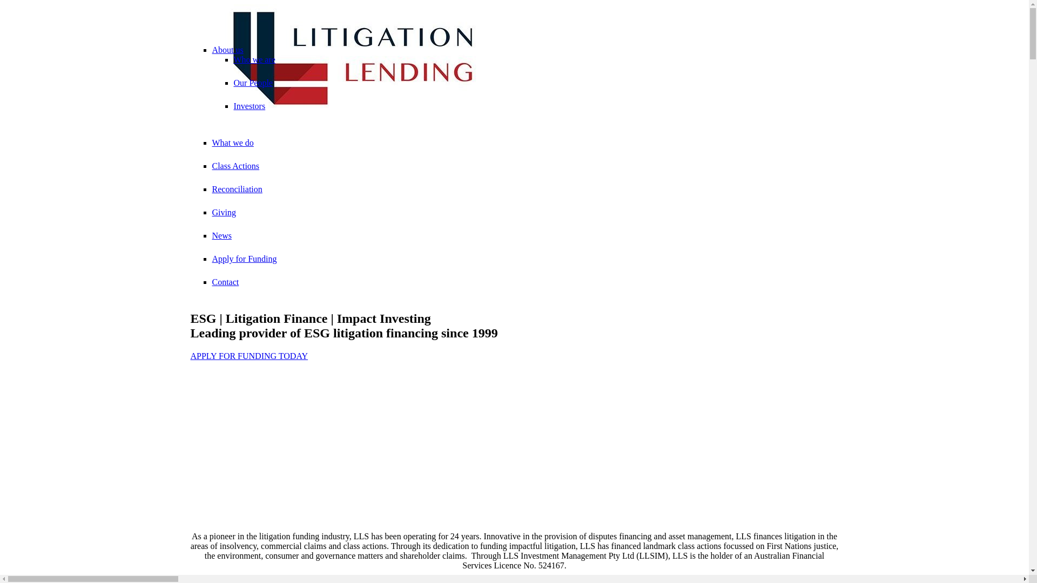 Image resolution: width=1037 pixels, height=583 pixels. Describe the element at coordinates (253, 83) in the screenshot. I see `Our People` at that location.